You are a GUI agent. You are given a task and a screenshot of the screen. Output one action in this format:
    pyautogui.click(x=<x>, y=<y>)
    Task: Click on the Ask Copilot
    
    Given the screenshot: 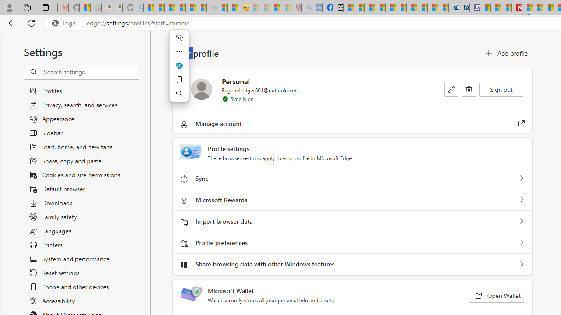 What is the action you would take?
    pyautogui.click(x=179, y=66)
    